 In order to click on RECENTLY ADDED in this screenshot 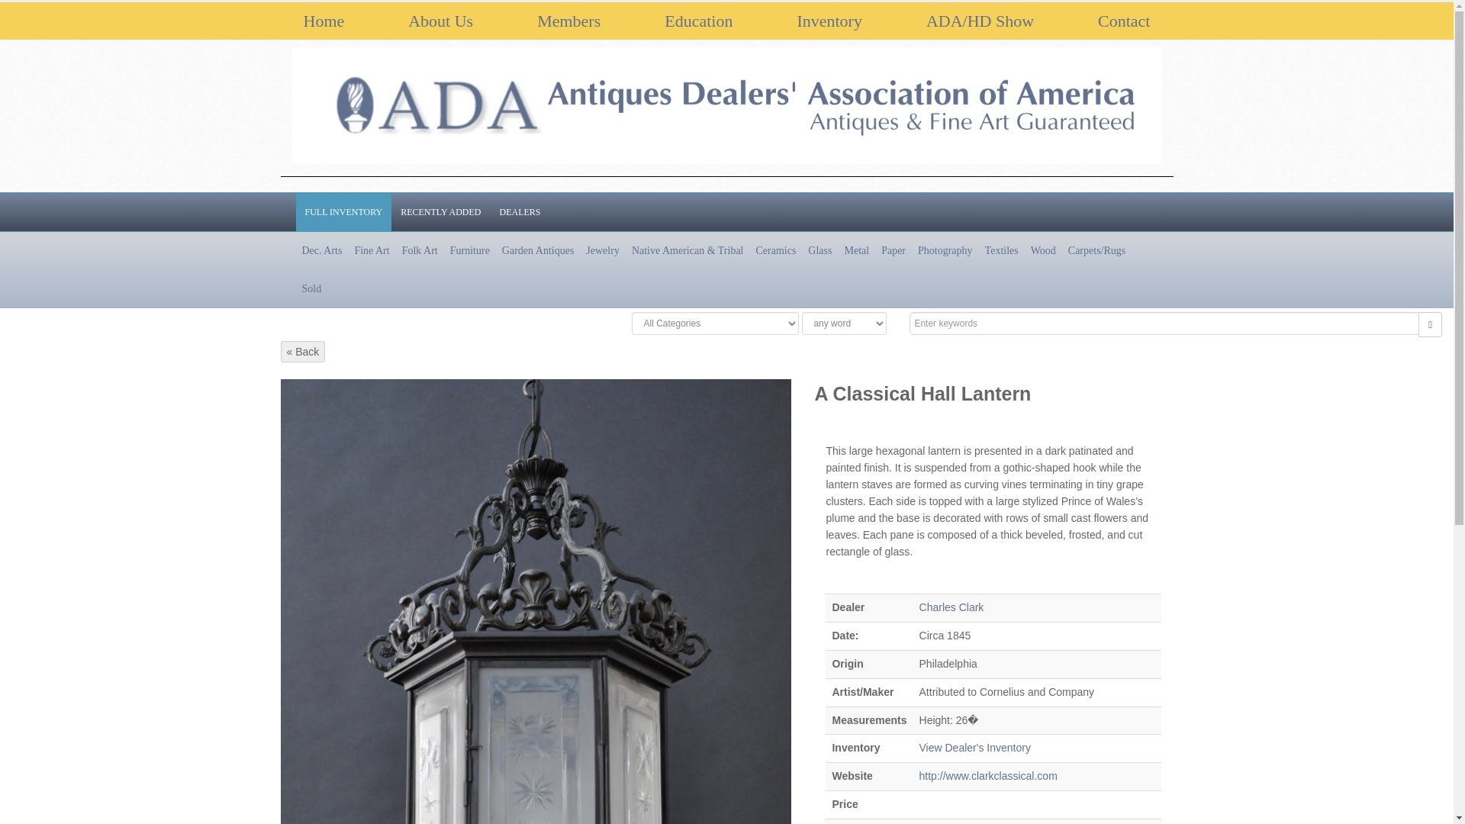, I will do `click(439, 212)`.